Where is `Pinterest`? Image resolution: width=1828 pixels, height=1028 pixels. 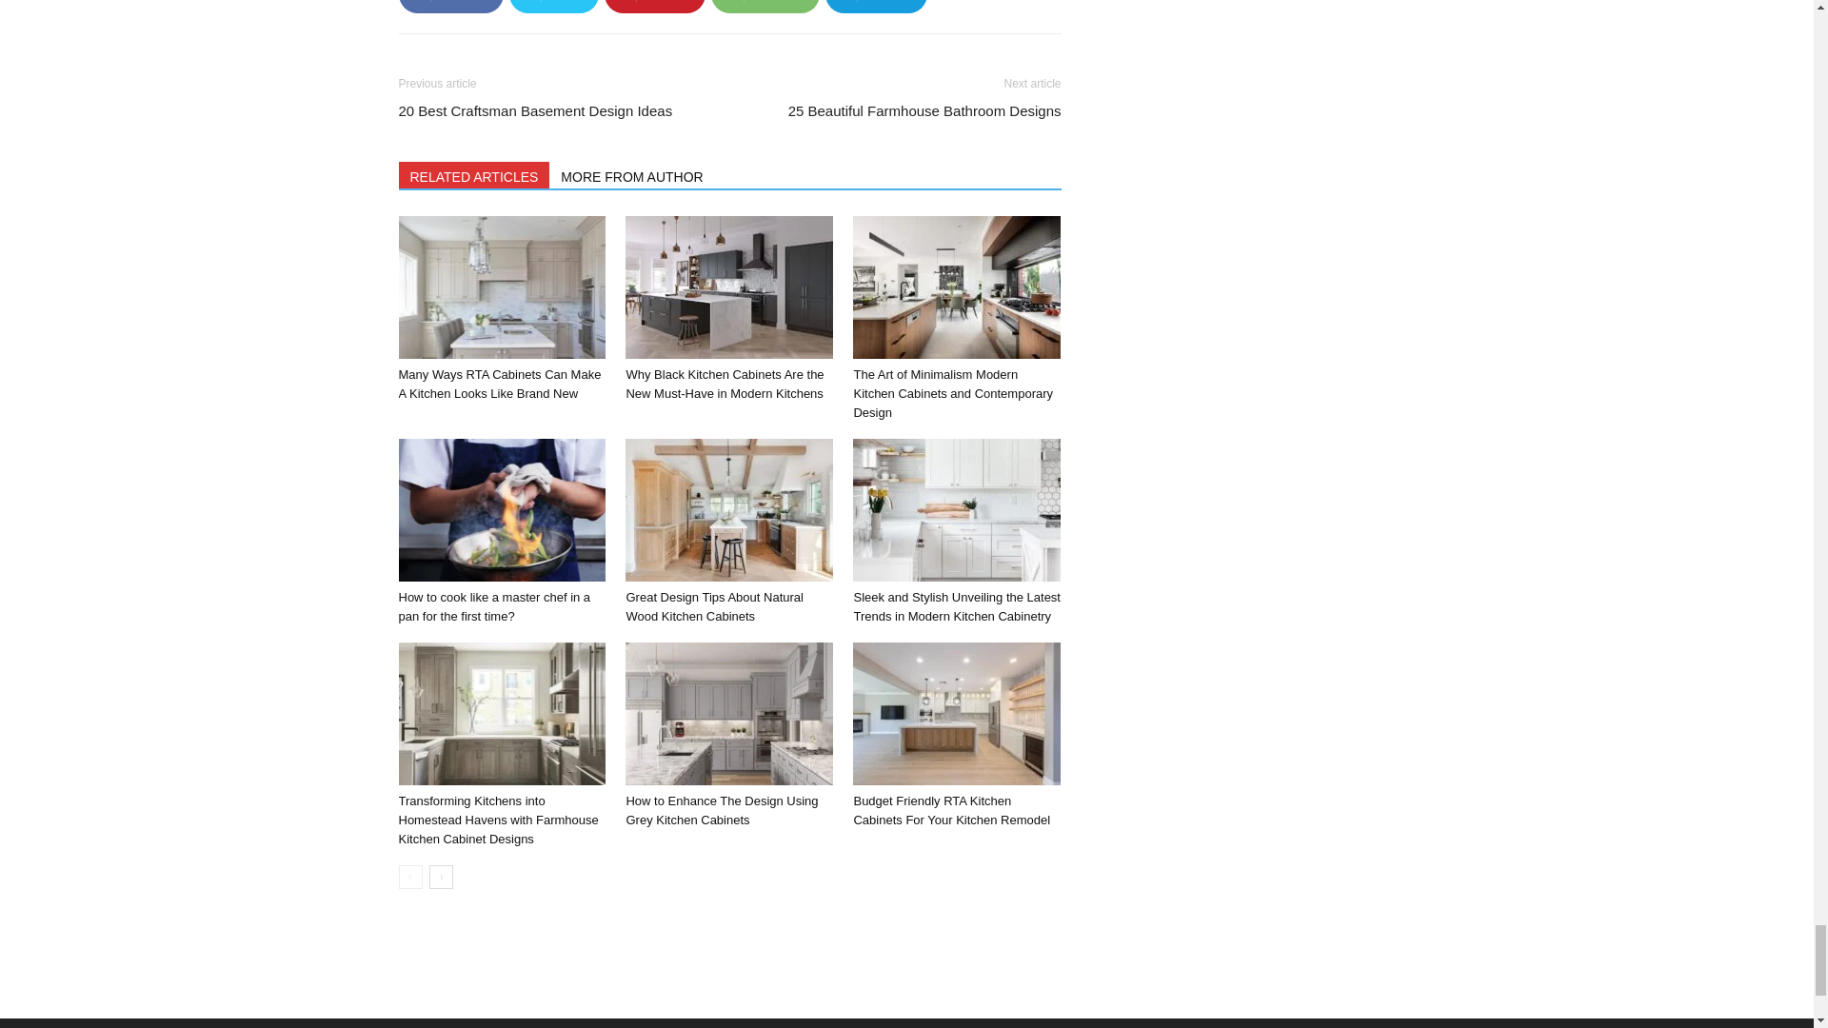
Pinterest is located at coordinates (654, 7).